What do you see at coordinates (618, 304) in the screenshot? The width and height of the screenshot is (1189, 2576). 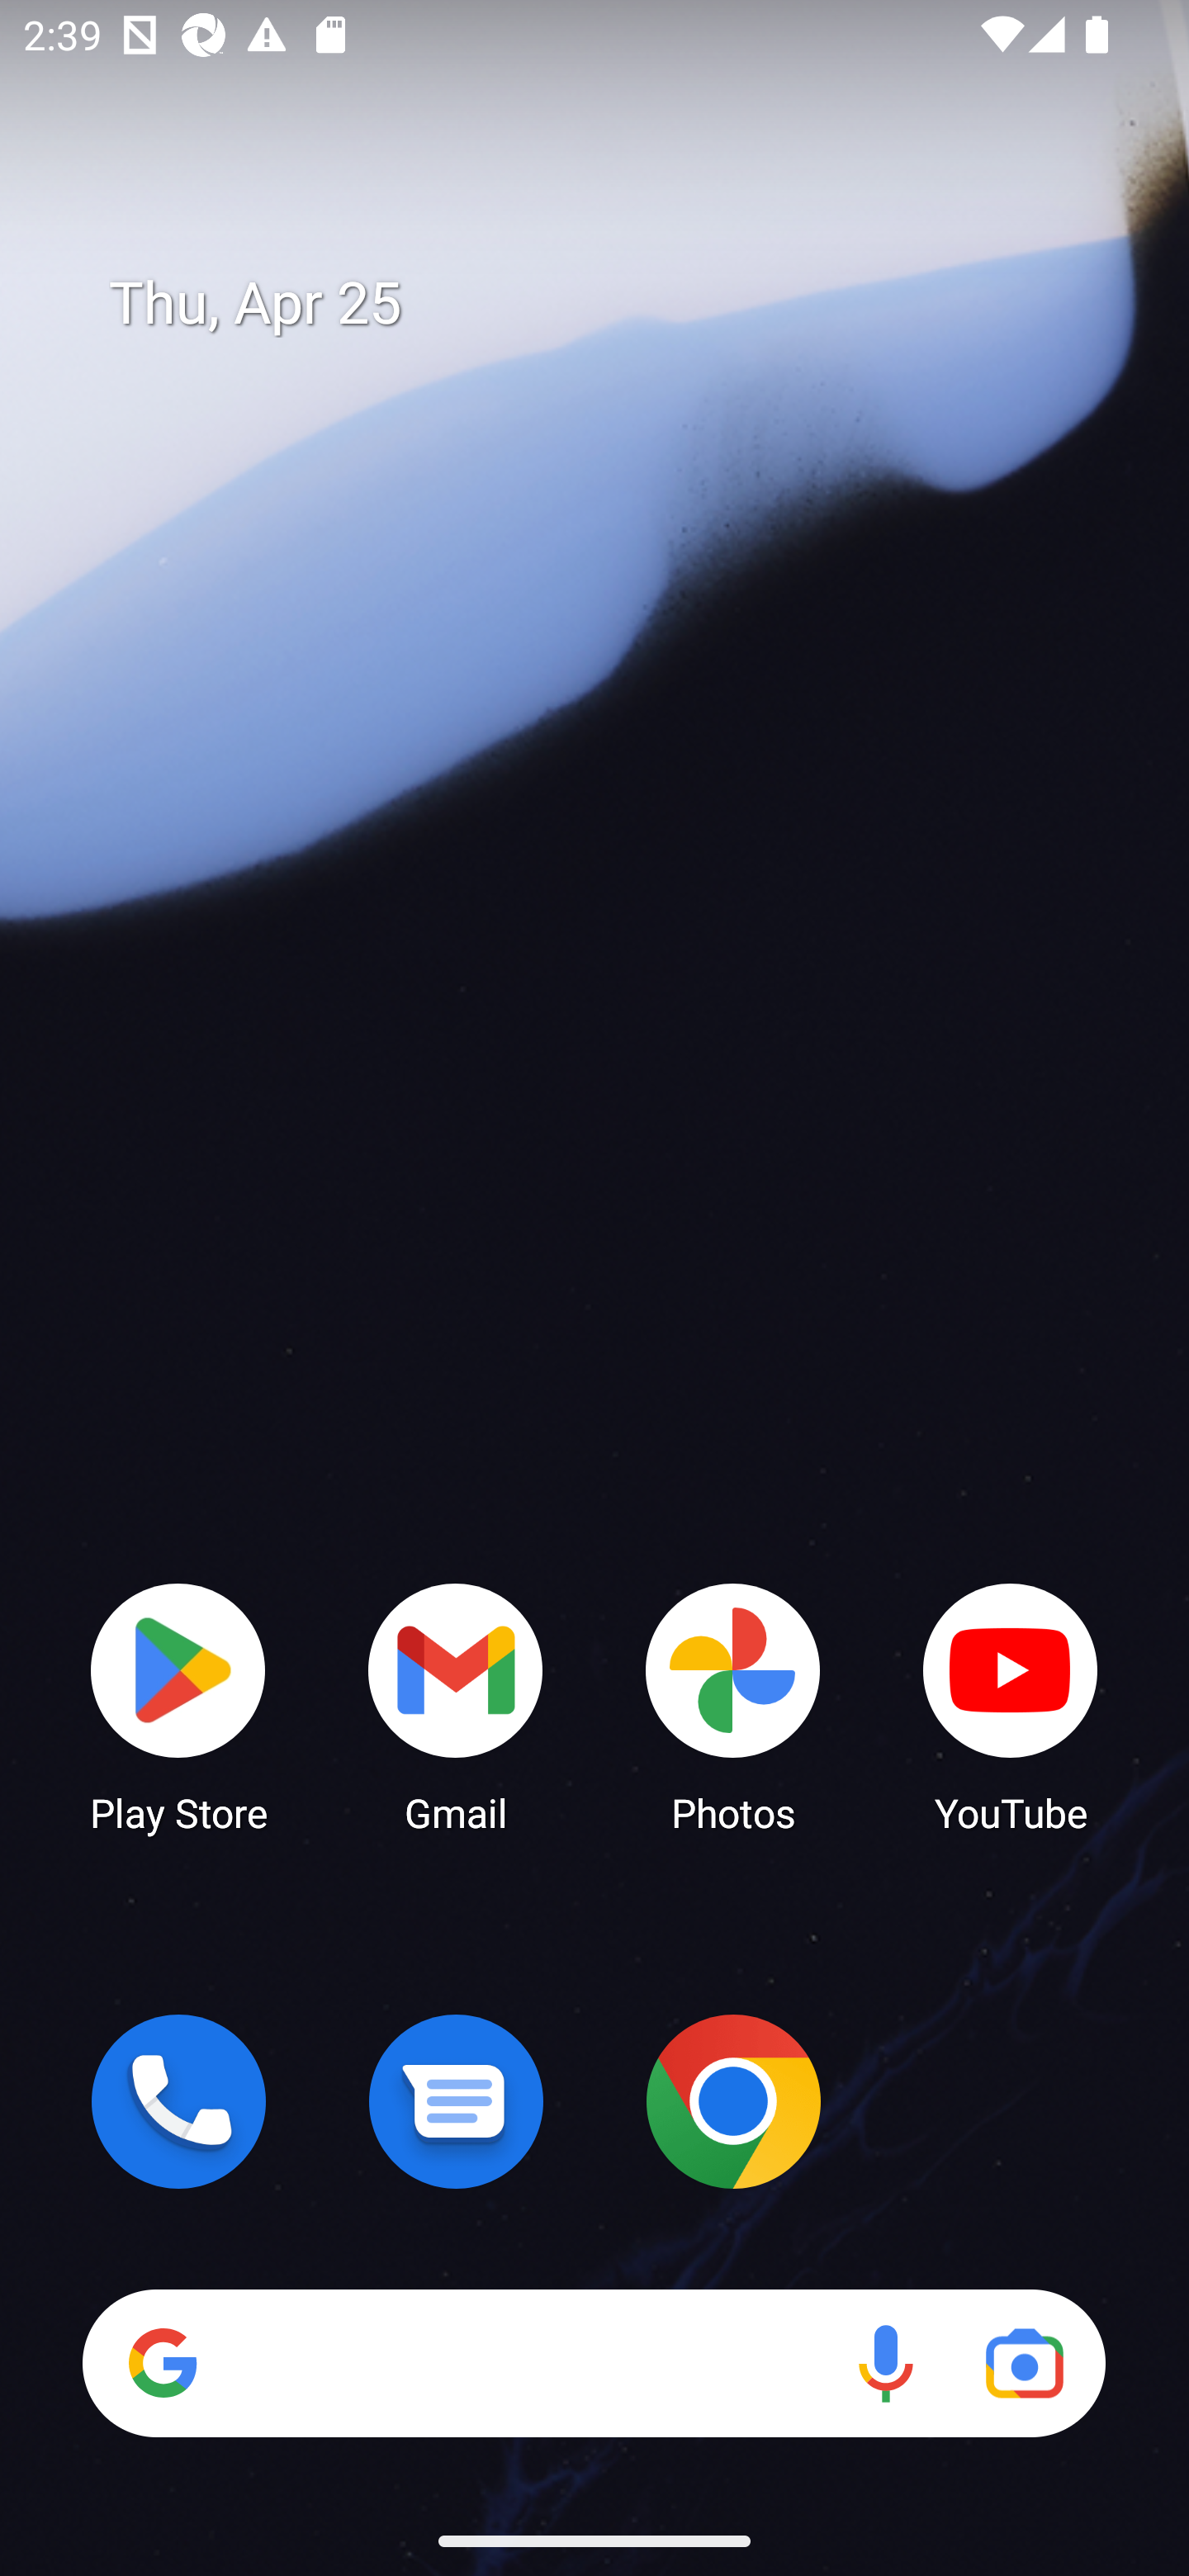 I see `Thu, Apr 25` at bounding box center [618, 304].